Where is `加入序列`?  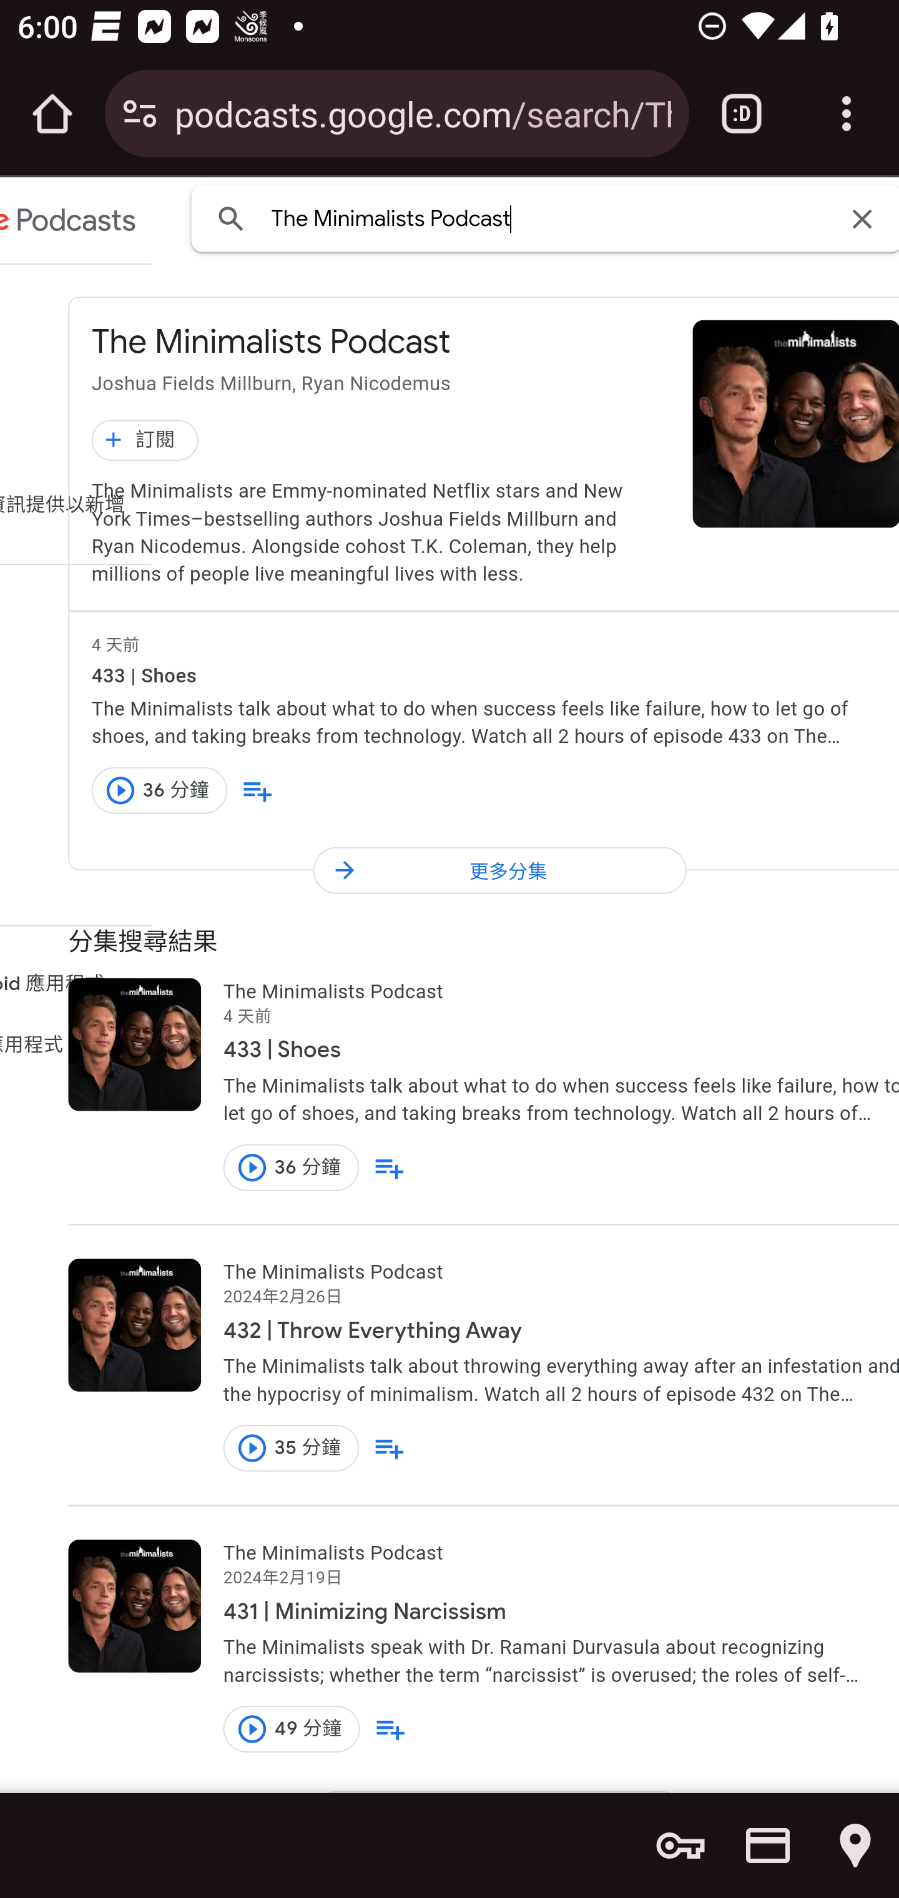
加入序列 is located at coordinates (390, 1728).